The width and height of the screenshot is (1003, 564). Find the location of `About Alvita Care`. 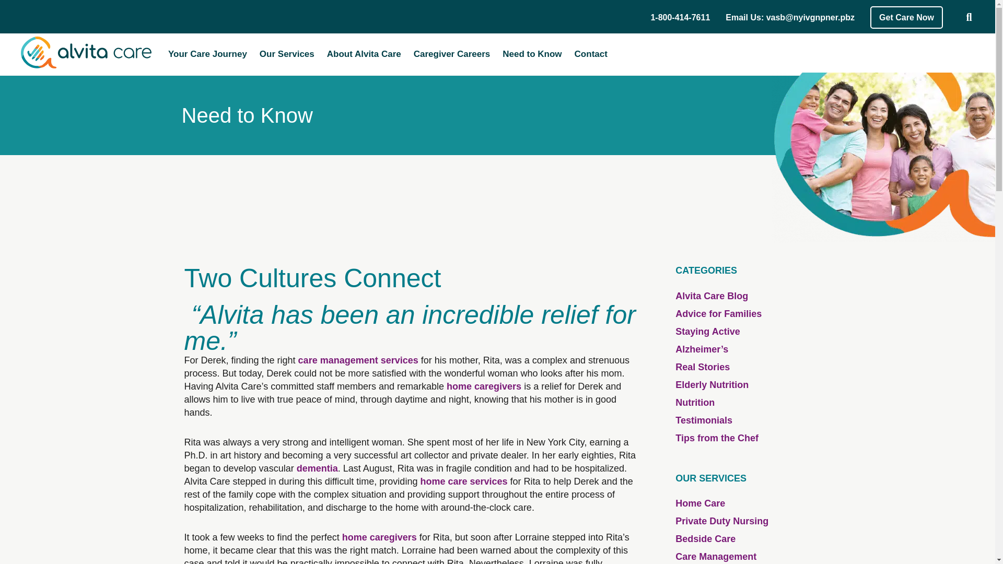

About Alvita Care is located at coordinates (364, 54).